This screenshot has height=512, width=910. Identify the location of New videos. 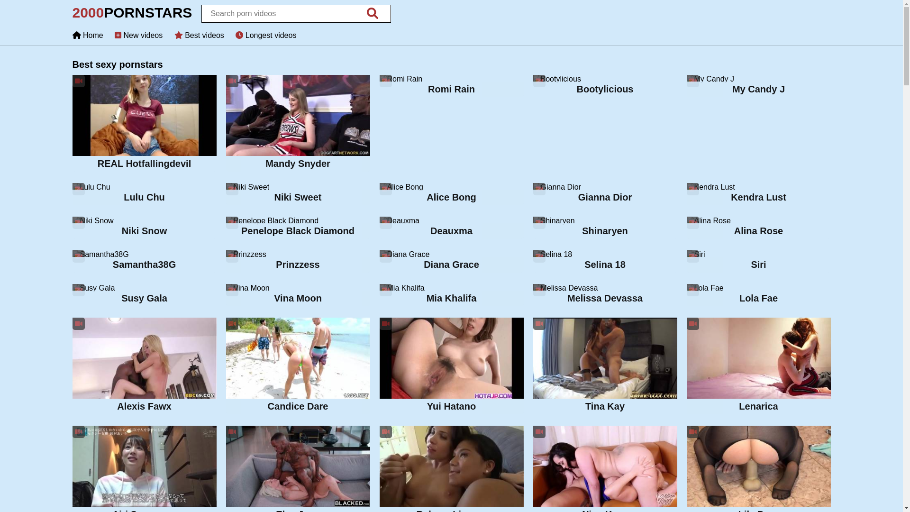
(138, 35).